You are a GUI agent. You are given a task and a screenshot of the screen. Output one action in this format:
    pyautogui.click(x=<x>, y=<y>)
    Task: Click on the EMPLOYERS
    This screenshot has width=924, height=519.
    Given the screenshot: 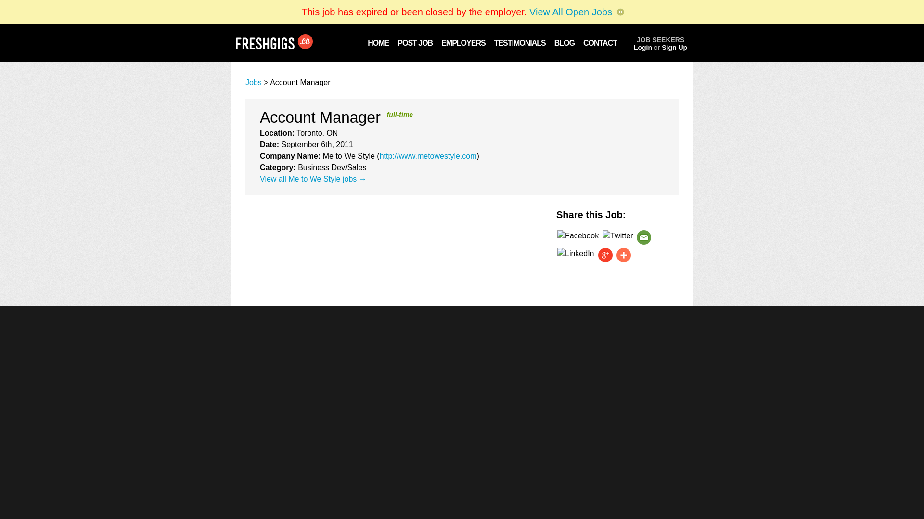 What is the action you would take?
    pyautogui.click(x=463, y=43)
    